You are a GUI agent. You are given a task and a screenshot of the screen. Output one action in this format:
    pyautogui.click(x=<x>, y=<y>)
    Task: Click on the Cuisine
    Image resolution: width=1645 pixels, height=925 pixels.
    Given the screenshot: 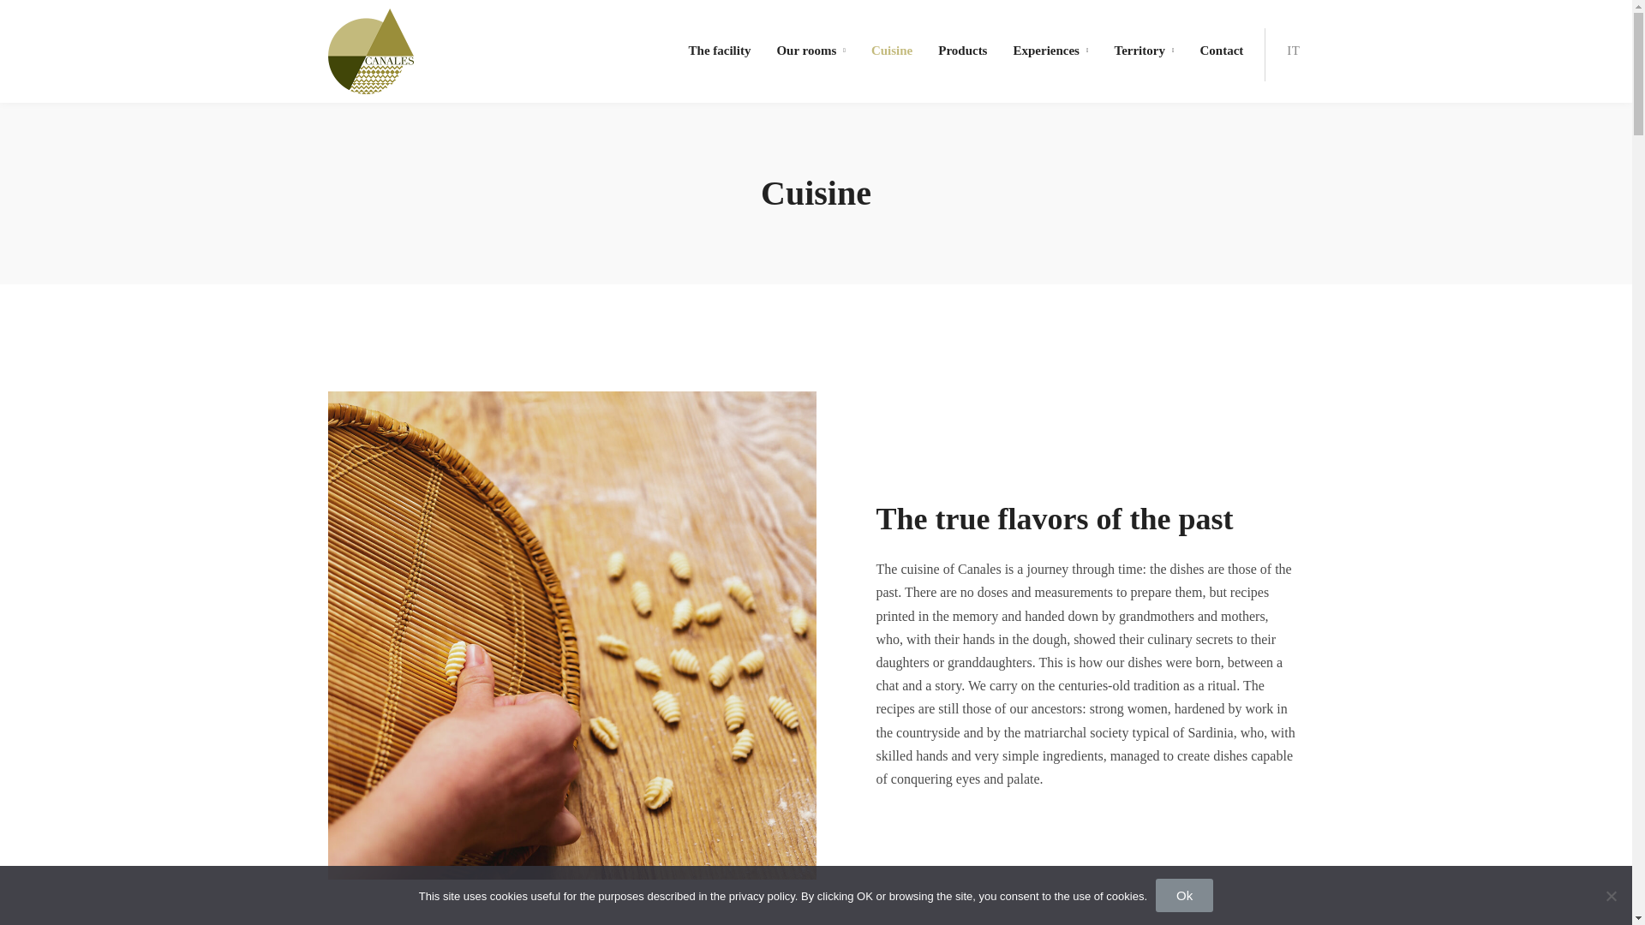 What is the action you would take?
    pyautogui.click(x=891, y=51)
    